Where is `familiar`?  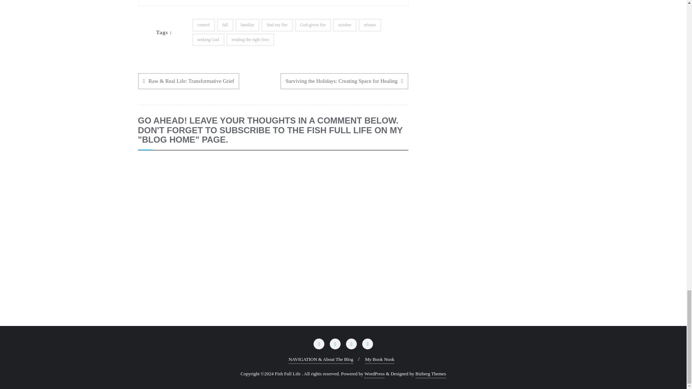 familiar is located at coordinates (247, 25).